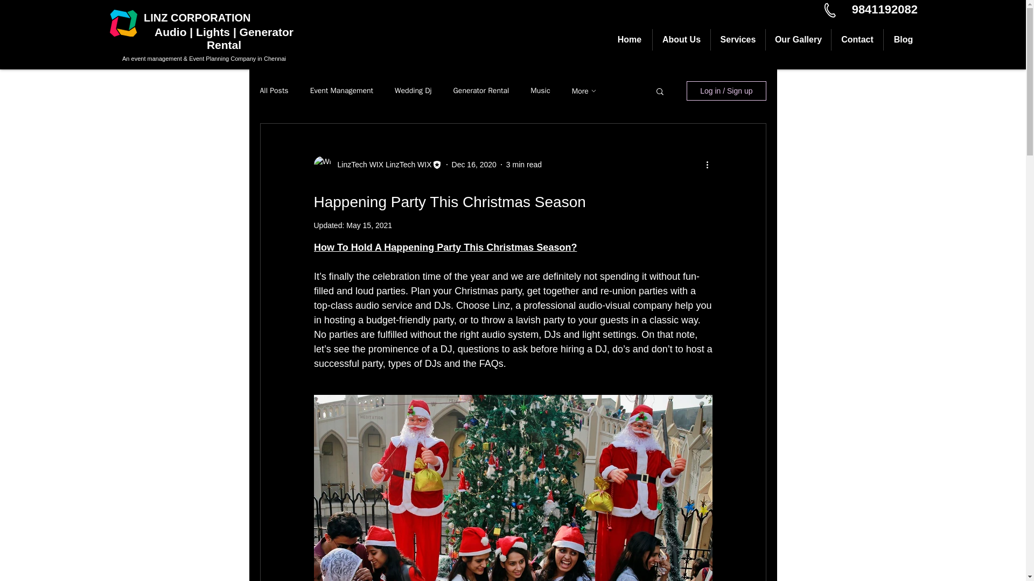 The image size is (1034, 581). Describe the element at coordinates (524, 165) in the screenshot. I see `3 min read` at that location.